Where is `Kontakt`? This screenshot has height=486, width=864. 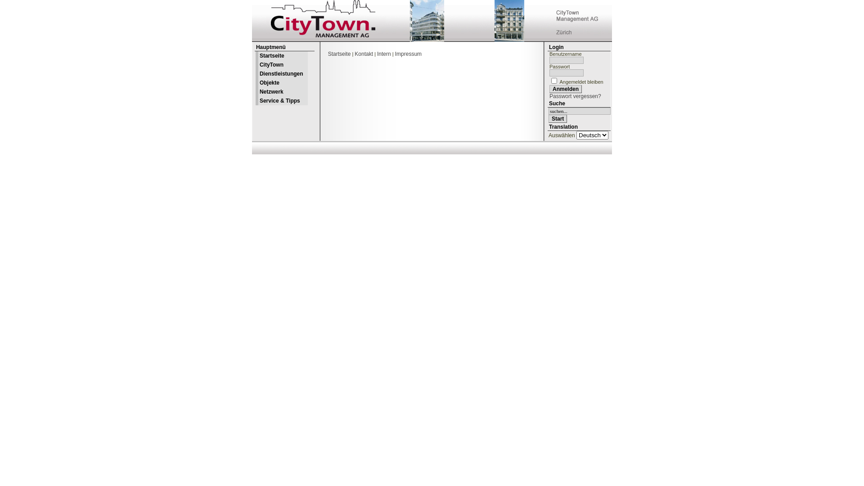
Kontakt is located at coordinates (364, 54).